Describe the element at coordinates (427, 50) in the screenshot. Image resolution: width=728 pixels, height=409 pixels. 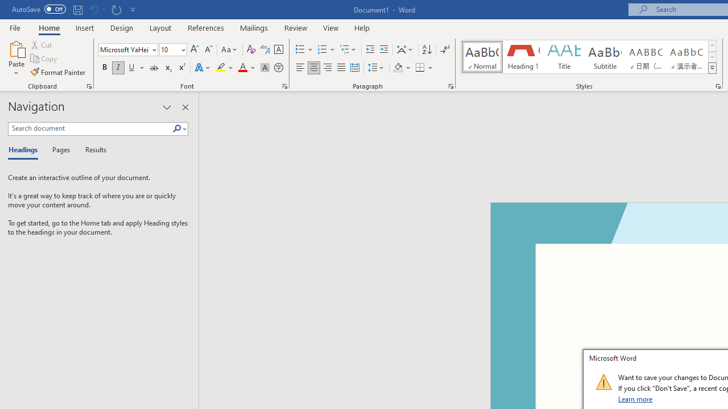
I see `Sort...` at that location.